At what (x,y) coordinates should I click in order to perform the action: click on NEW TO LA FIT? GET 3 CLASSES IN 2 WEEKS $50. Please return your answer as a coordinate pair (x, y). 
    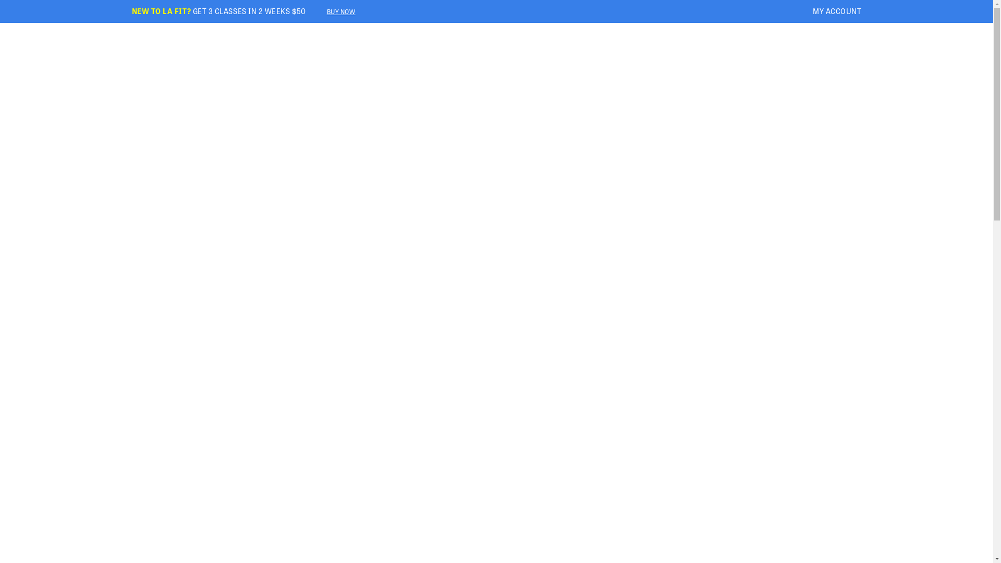
    Looking at the image, I should click on (218, 11).